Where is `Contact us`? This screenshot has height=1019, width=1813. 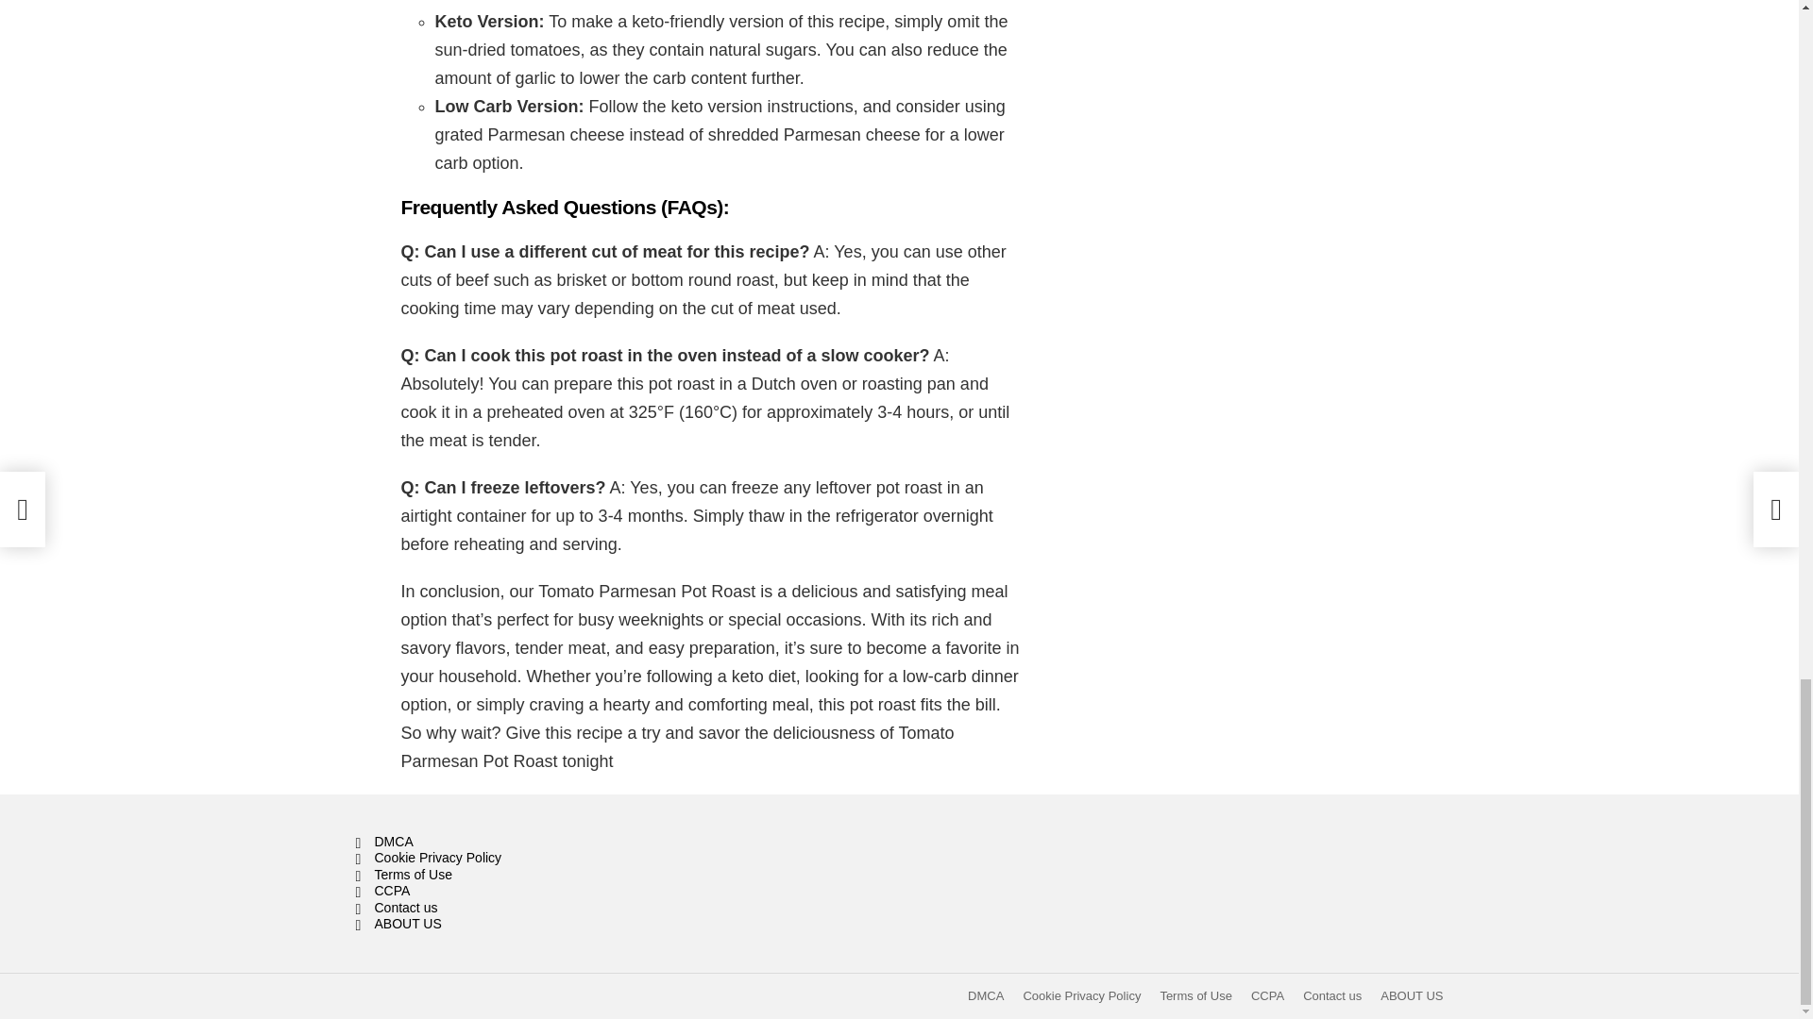 Contact us is located at coordinates (1331, 995).